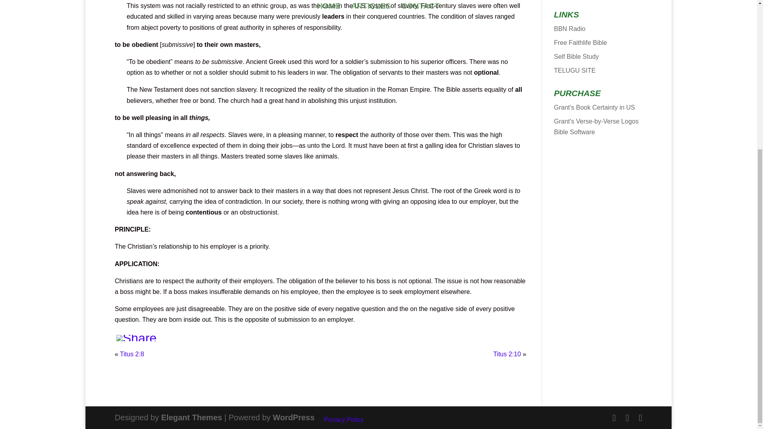  I want to click on Titus 2:8, so click(132, 354).